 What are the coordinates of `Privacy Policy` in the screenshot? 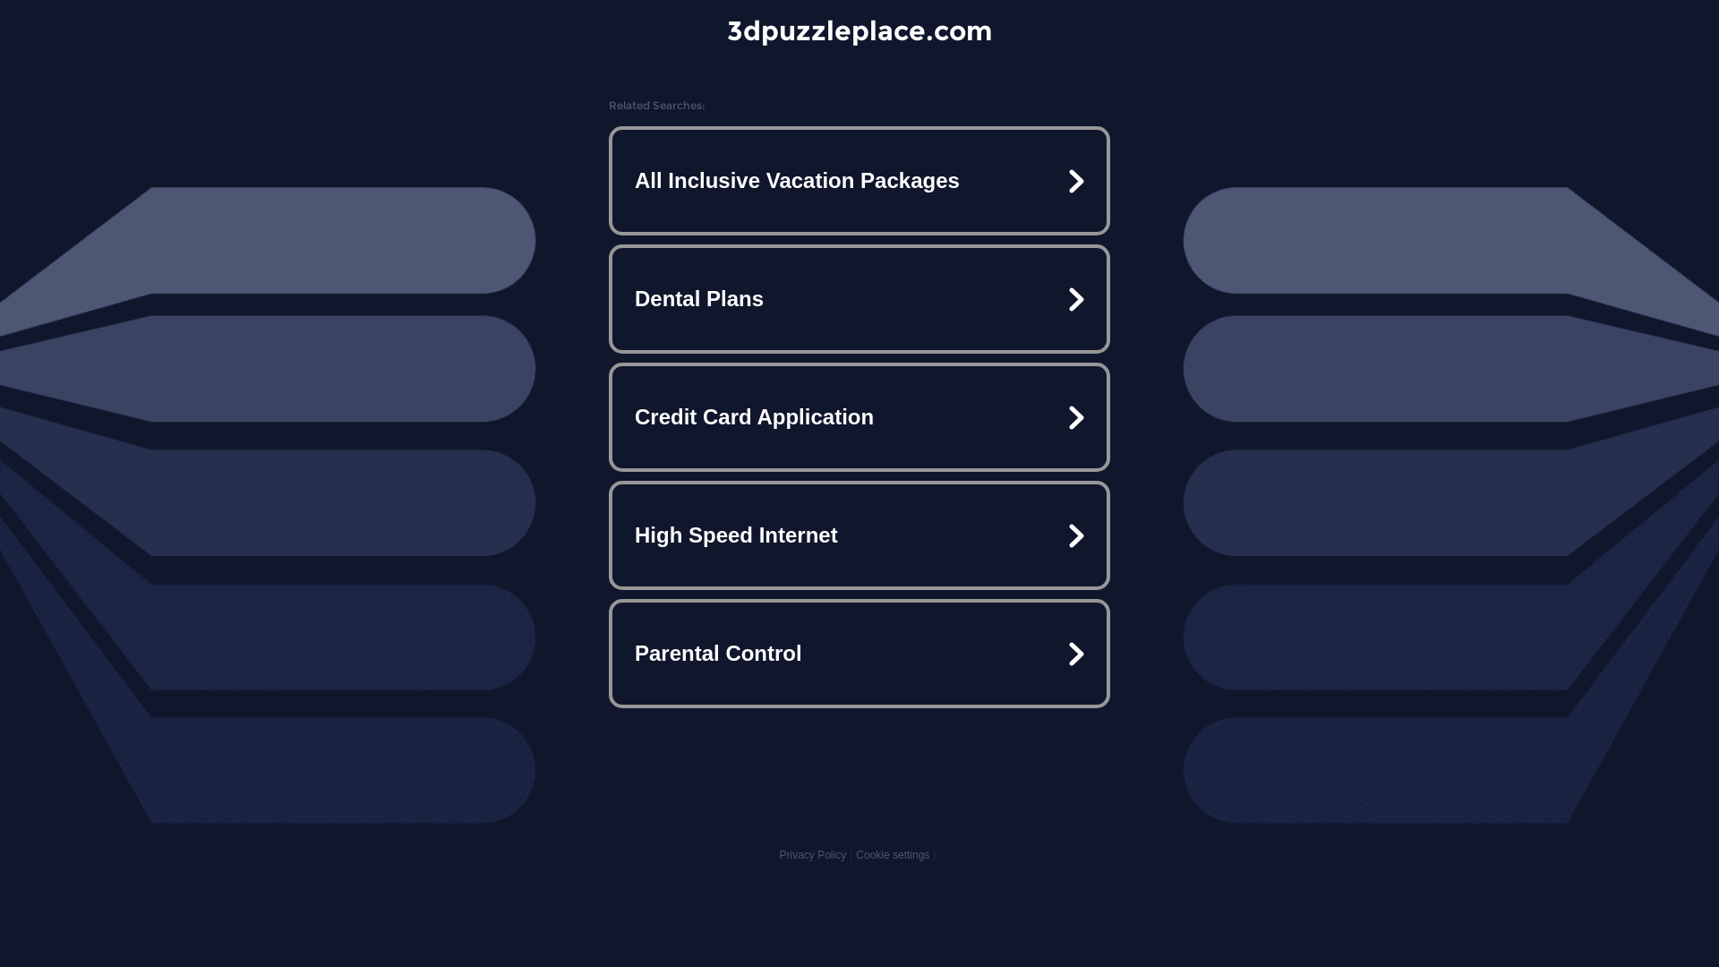 It's located at (813, 855).